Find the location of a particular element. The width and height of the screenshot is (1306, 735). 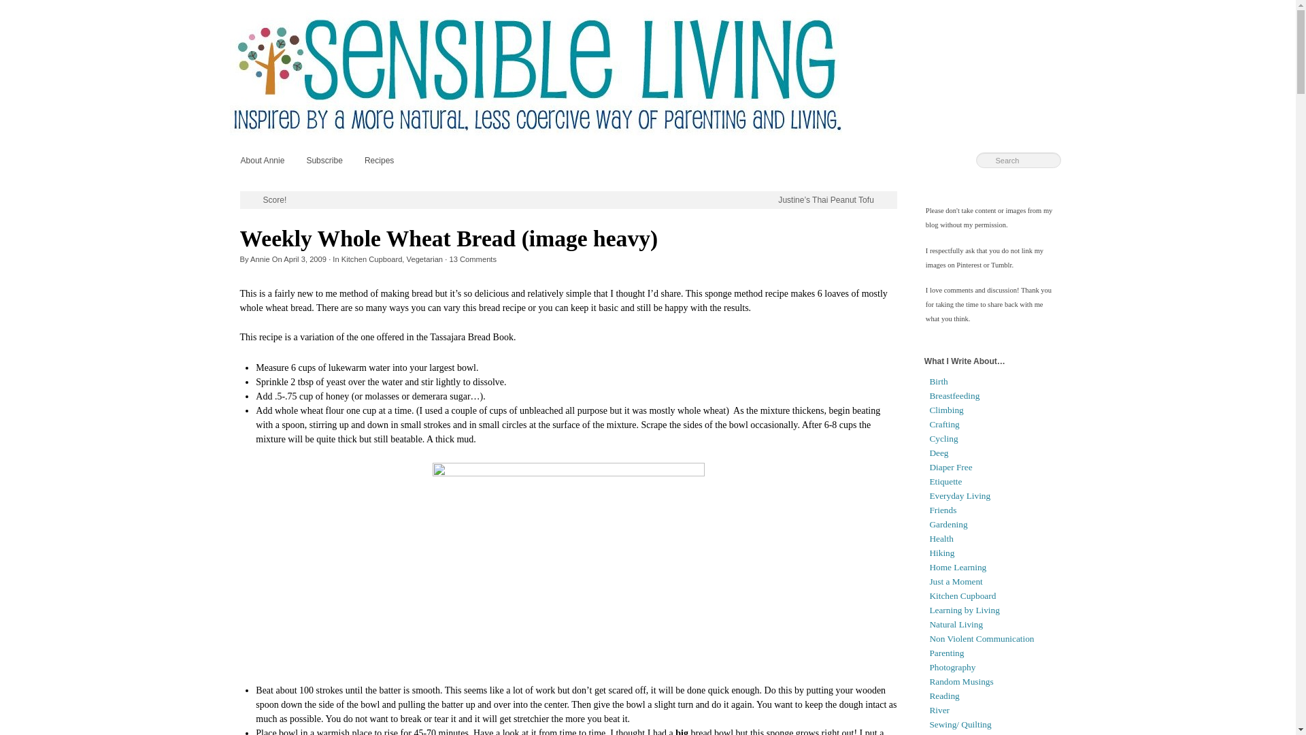

13 Comments is located at coordinates (472, 259).